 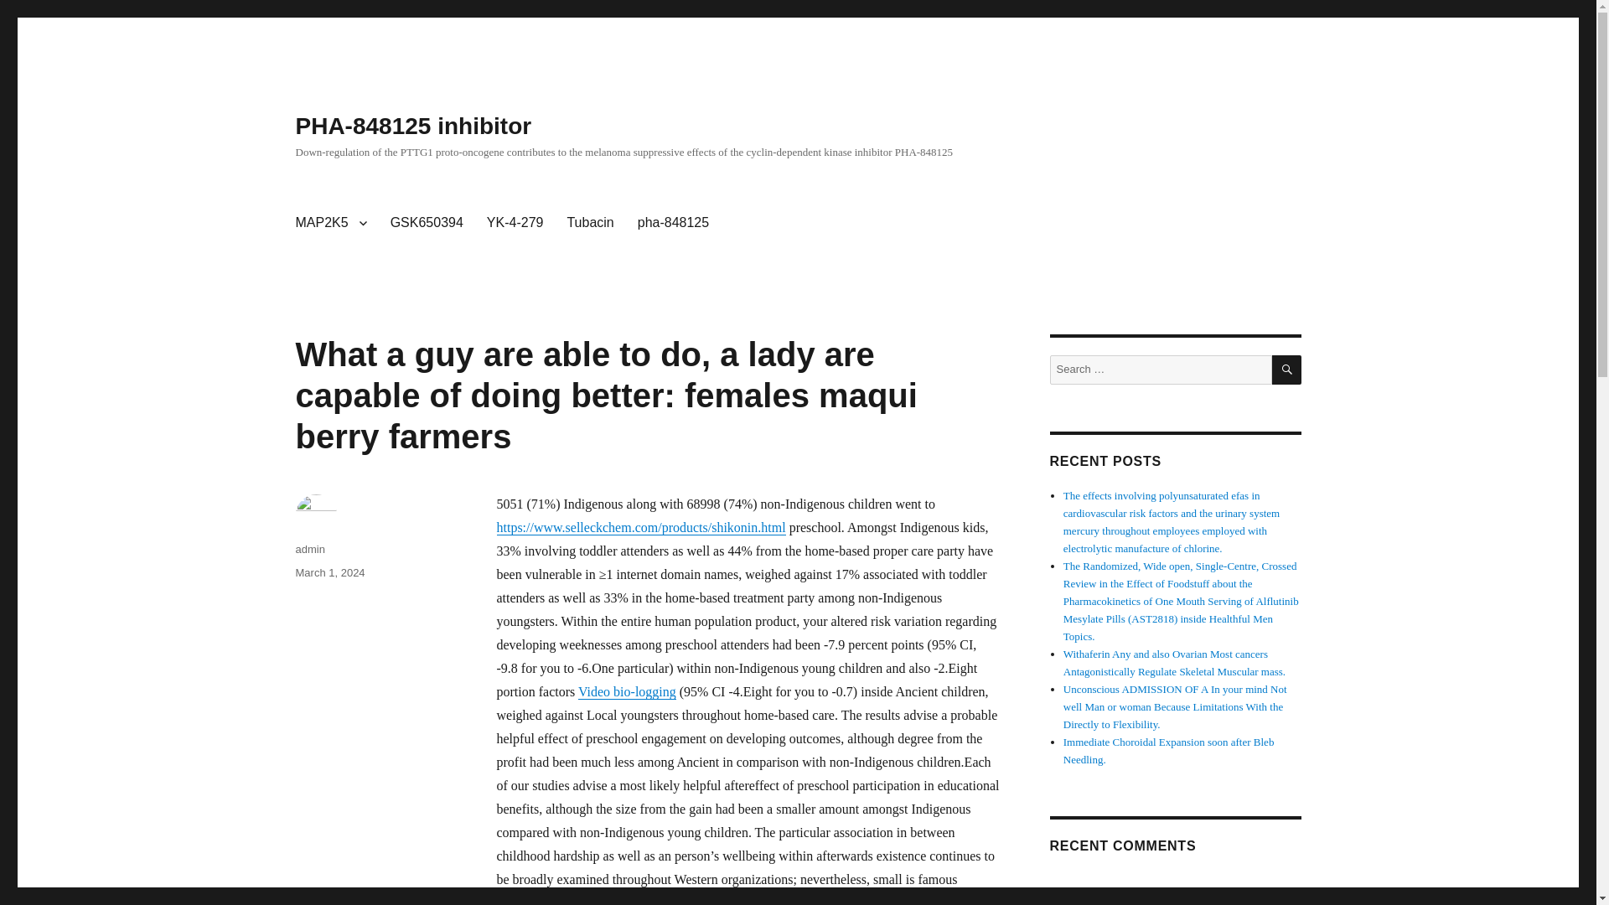 I want to click on PHA-848125 inhibitor, so click(x=412, y=126).